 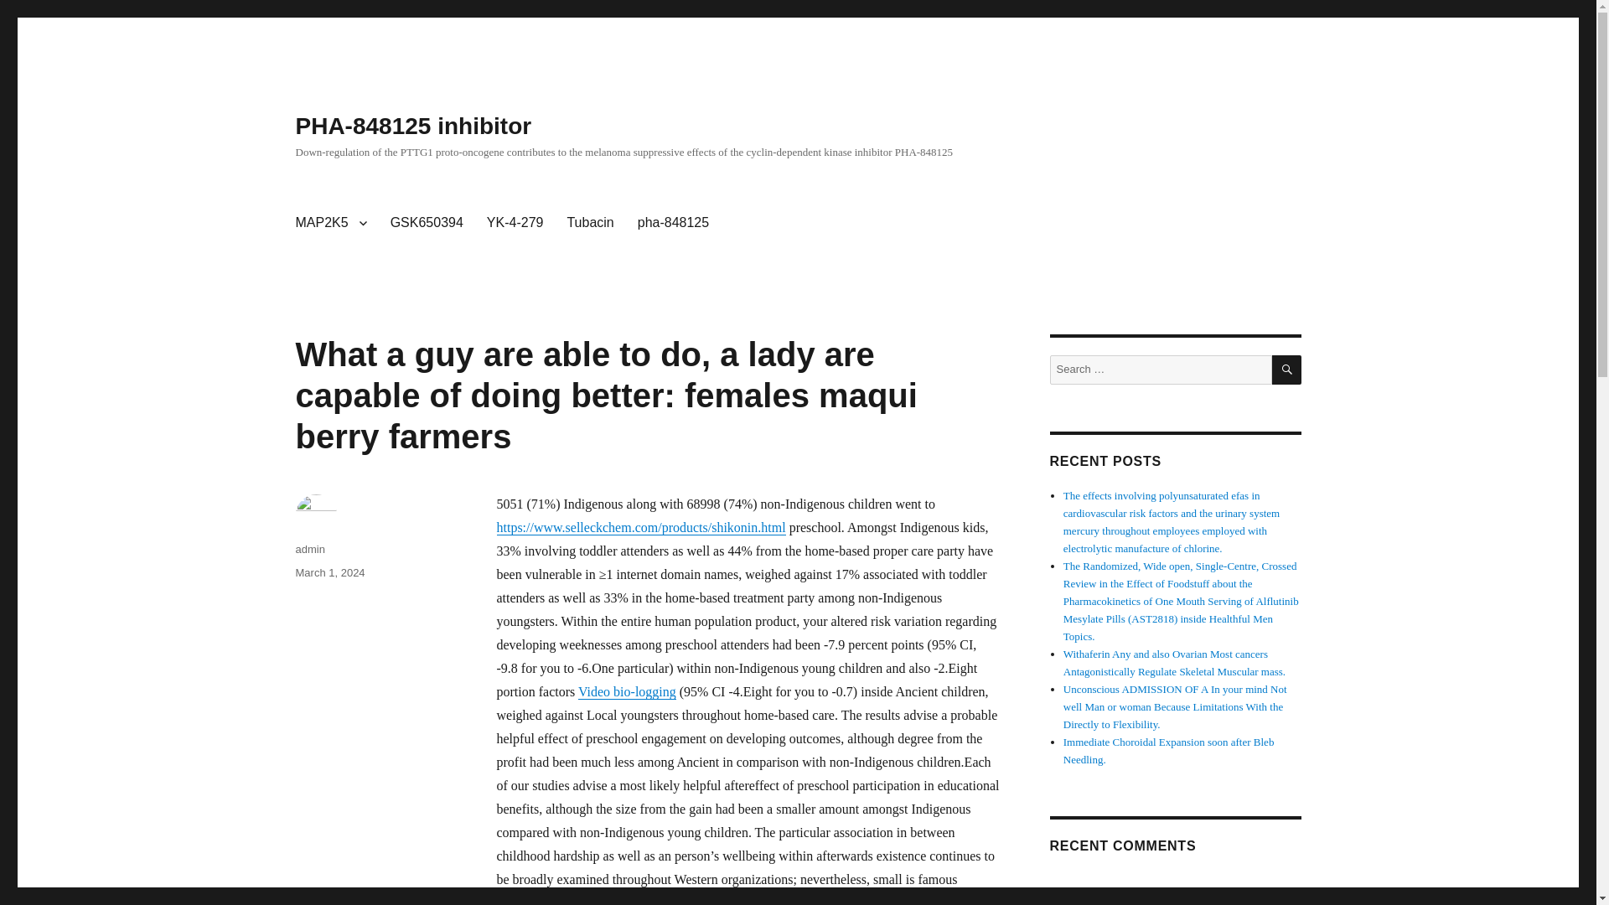 I want to click on PHA-848125 inhibitor, so click(x=412, y=126).